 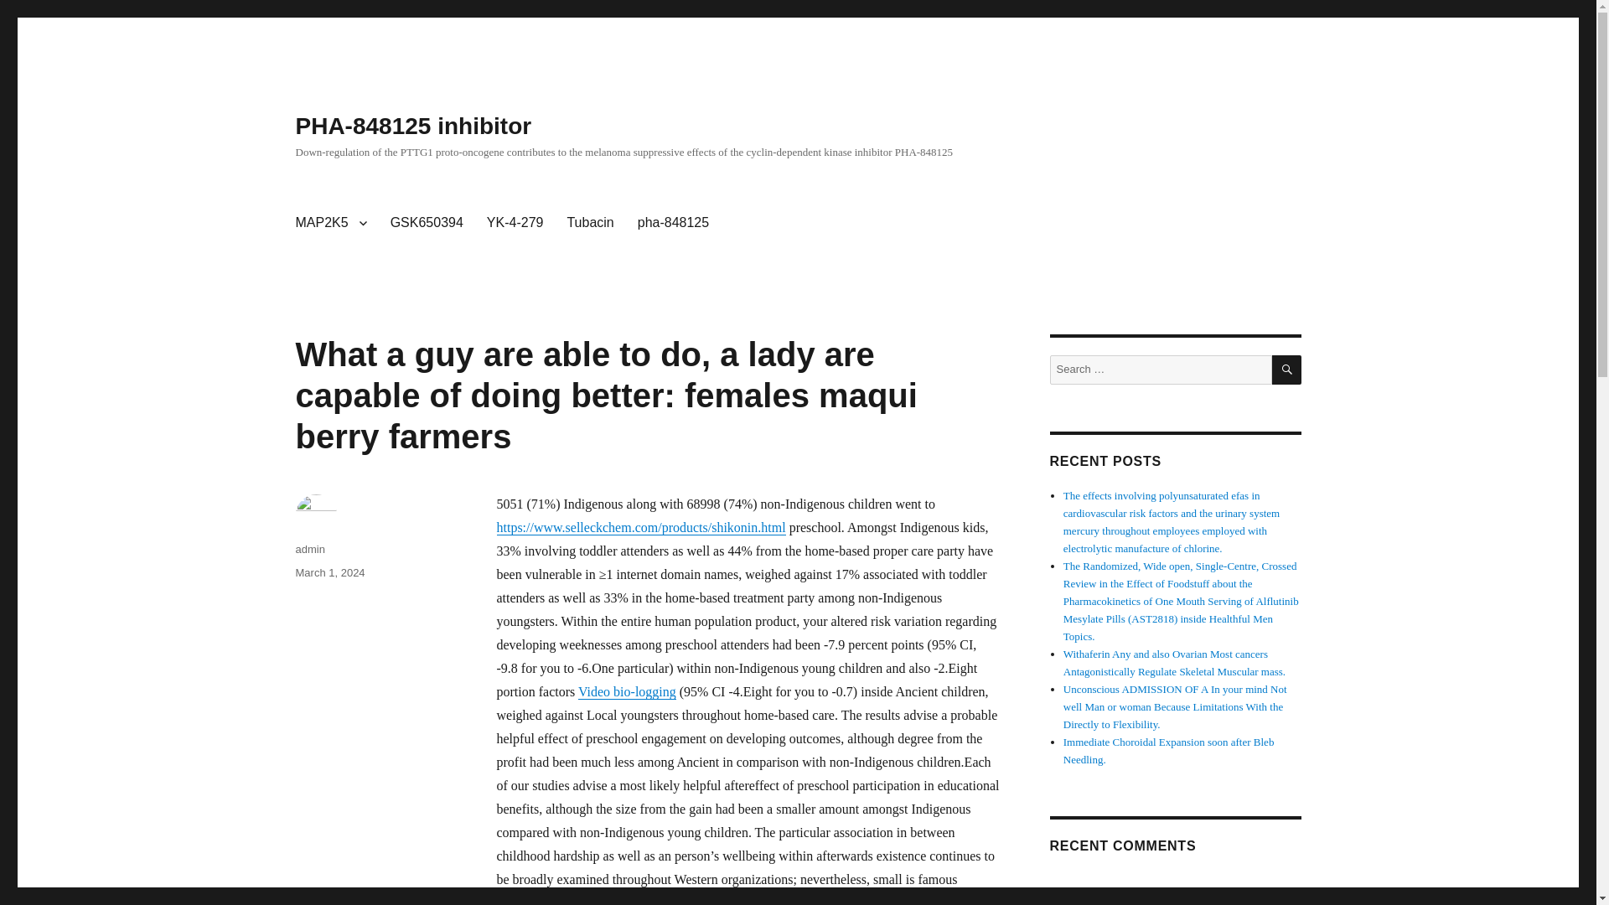 I want to click on PHA-848125 inhibitor, so click(x=412, y=126).